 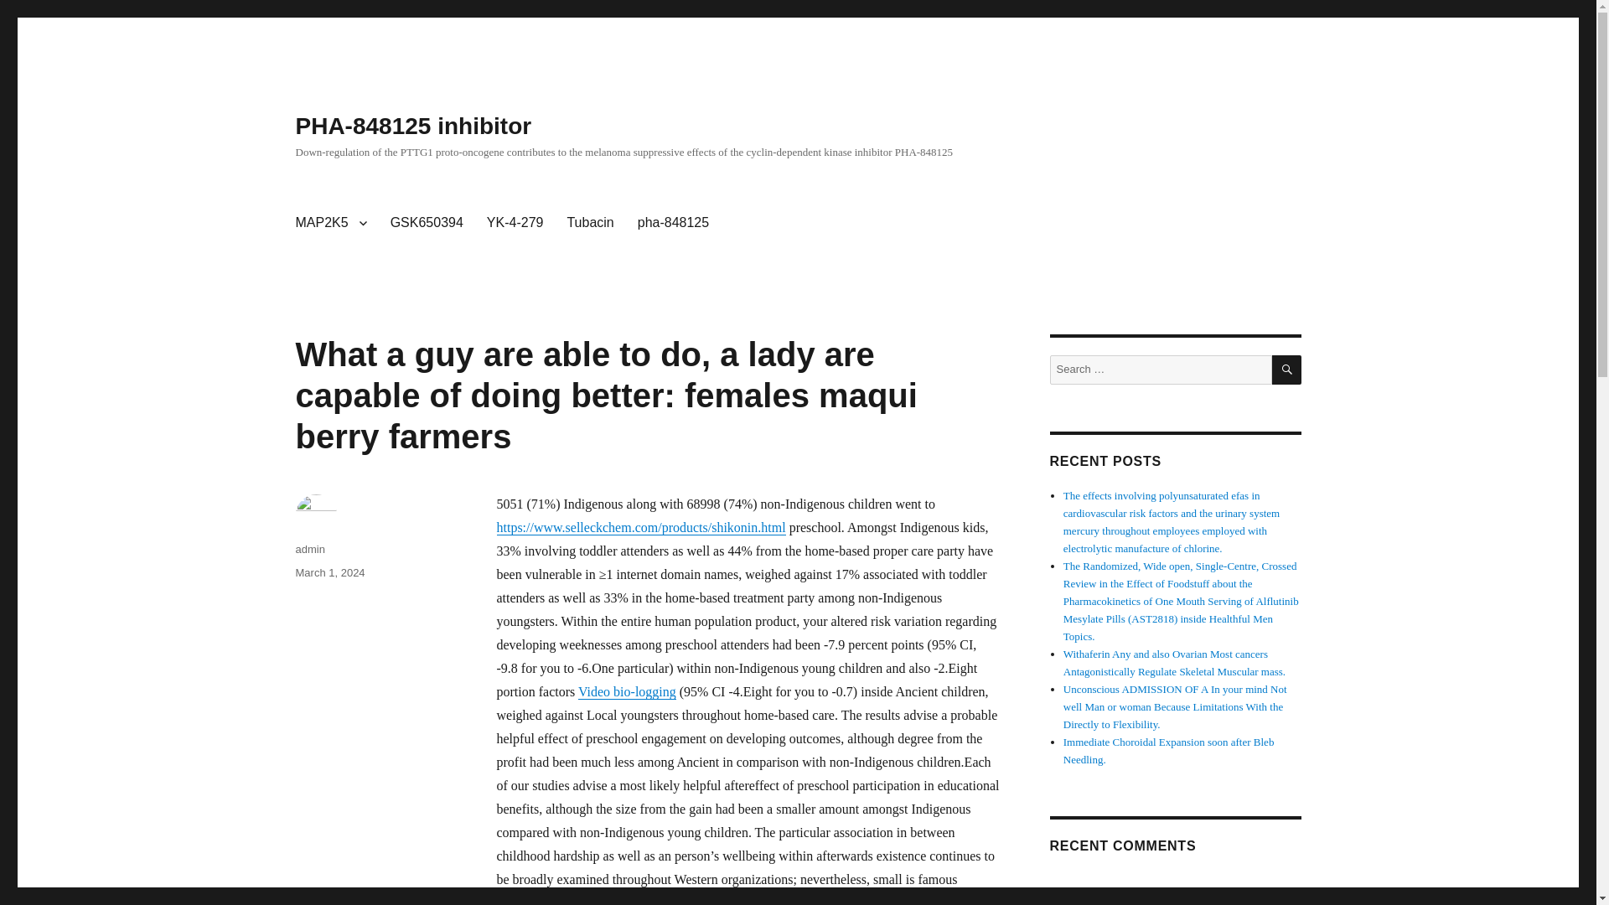 I want to click on PHA-848125 inhibitor, so click(x=412, y=126).